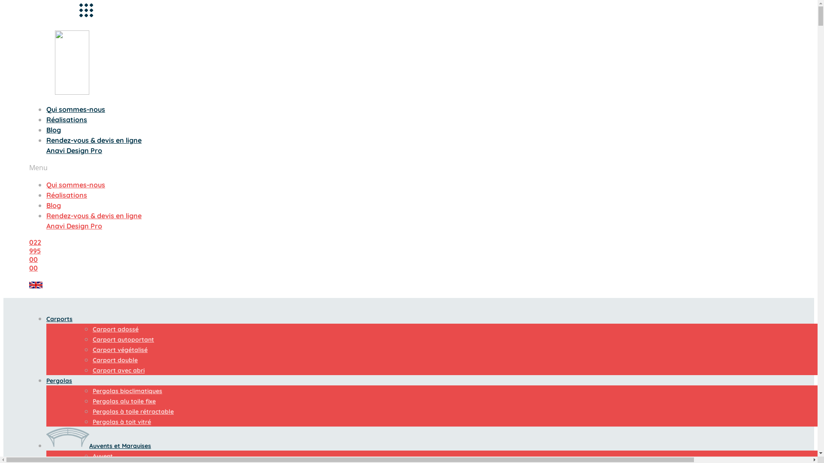 This screenshot has height=463, width=824. Describe the element at coordinates (74, 150) in the screenshot. I see `Anavi Design Pro` at that location.